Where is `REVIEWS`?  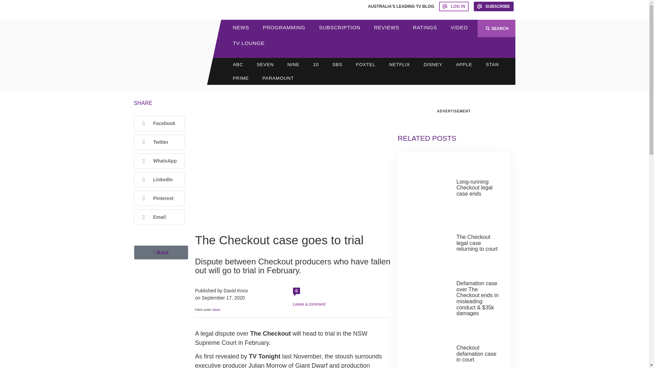 REVIEWS is located at coordinates (386, 27).